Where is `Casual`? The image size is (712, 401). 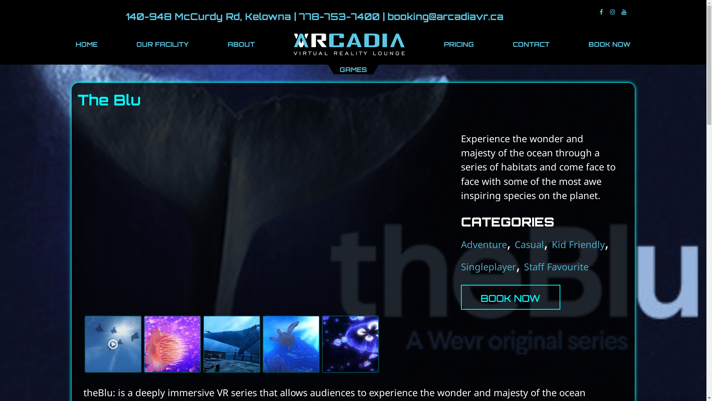 Casual is located at coordinates (530, 244).